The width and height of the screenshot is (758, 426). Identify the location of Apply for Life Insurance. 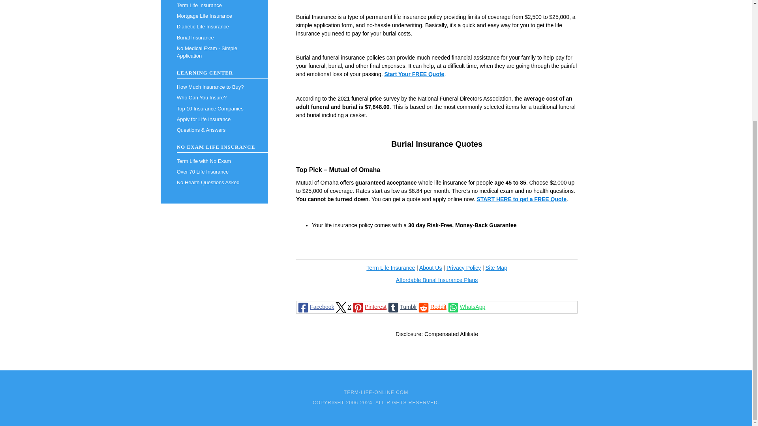
(214, 119).